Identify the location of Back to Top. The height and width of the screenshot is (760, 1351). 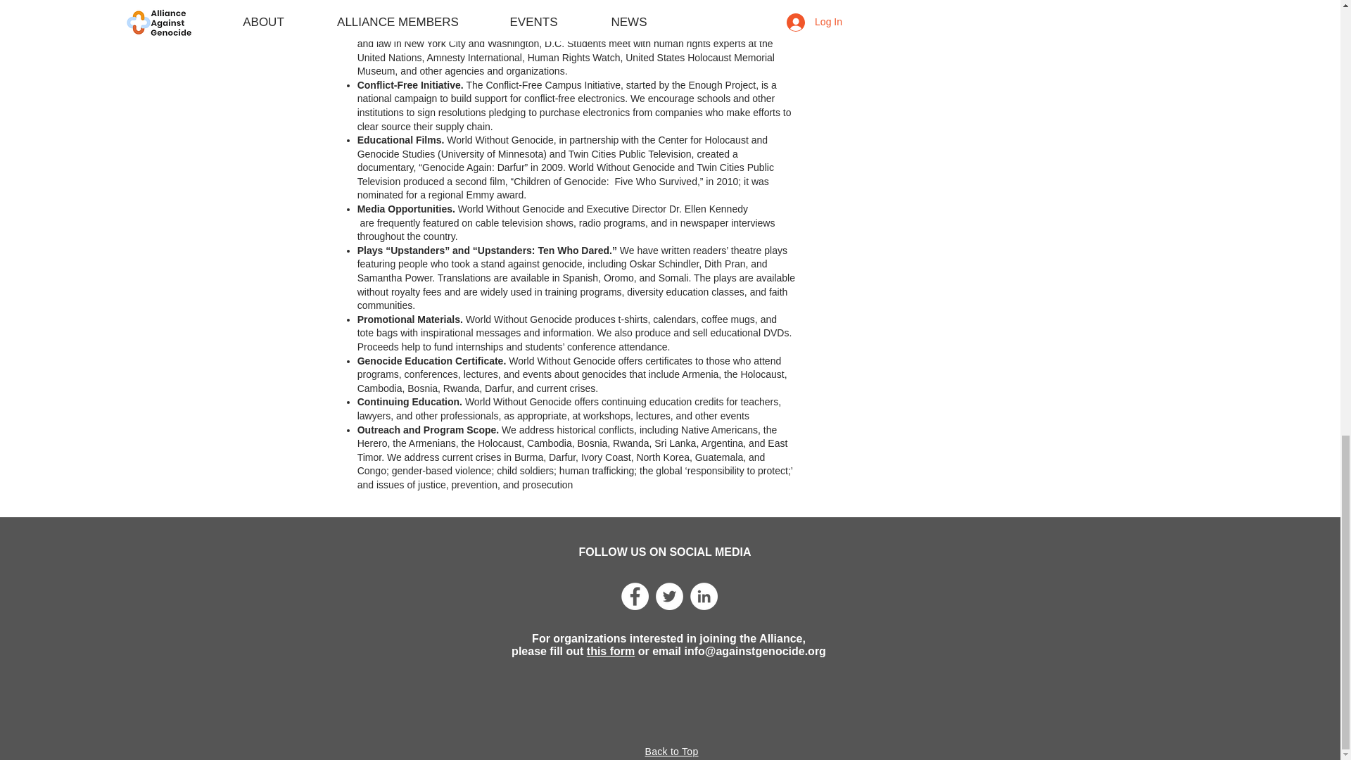
(671, 751).